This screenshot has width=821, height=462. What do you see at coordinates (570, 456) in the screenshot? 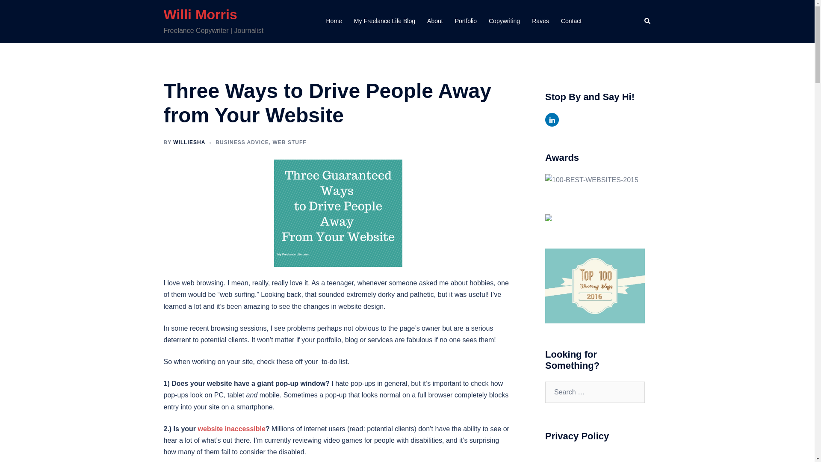
I see `Privacy Policy` at bounding box center [570, 456].